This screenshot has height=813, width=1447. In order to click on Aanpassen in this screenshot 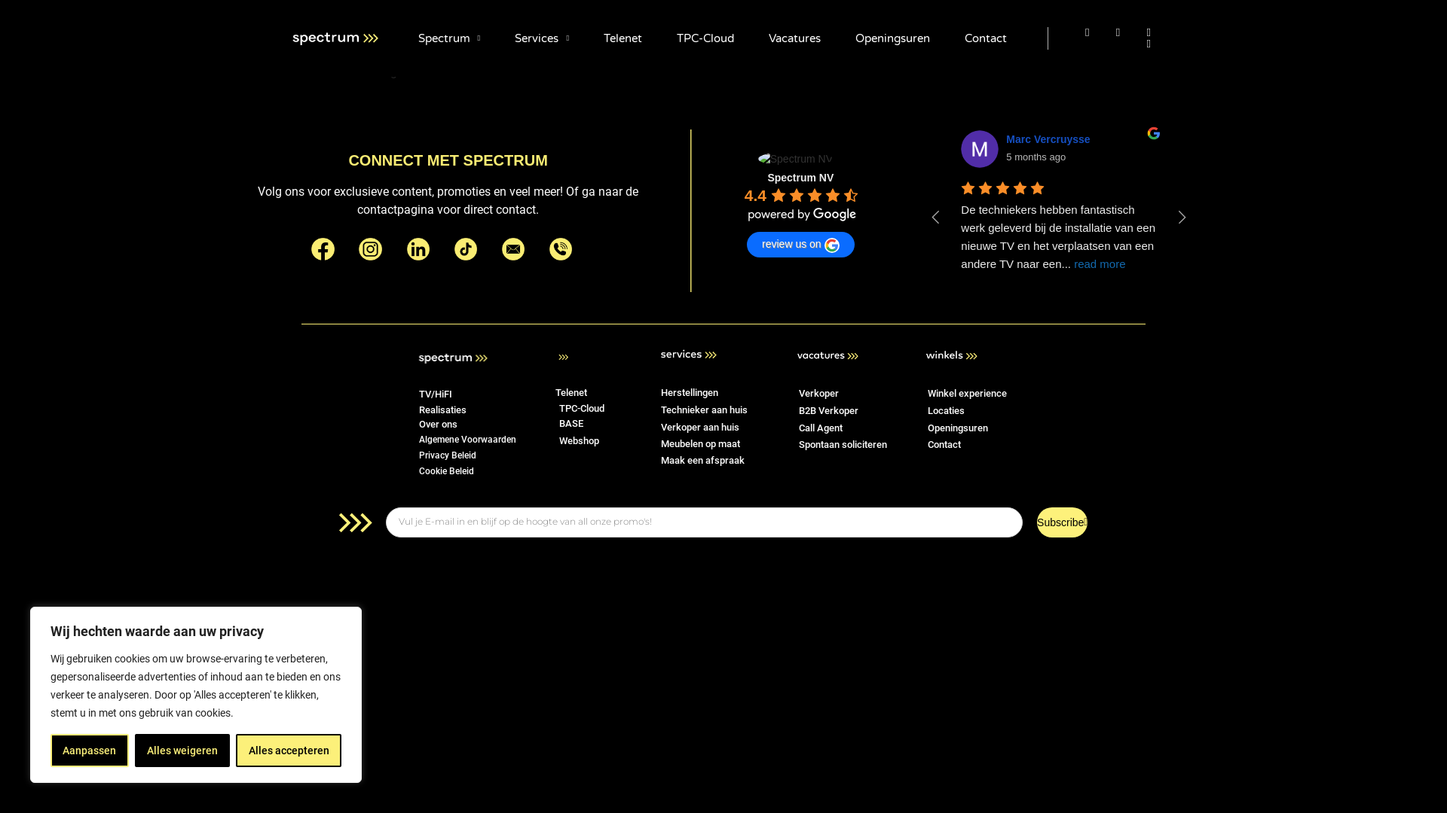, I will do `click(90, 751)`.